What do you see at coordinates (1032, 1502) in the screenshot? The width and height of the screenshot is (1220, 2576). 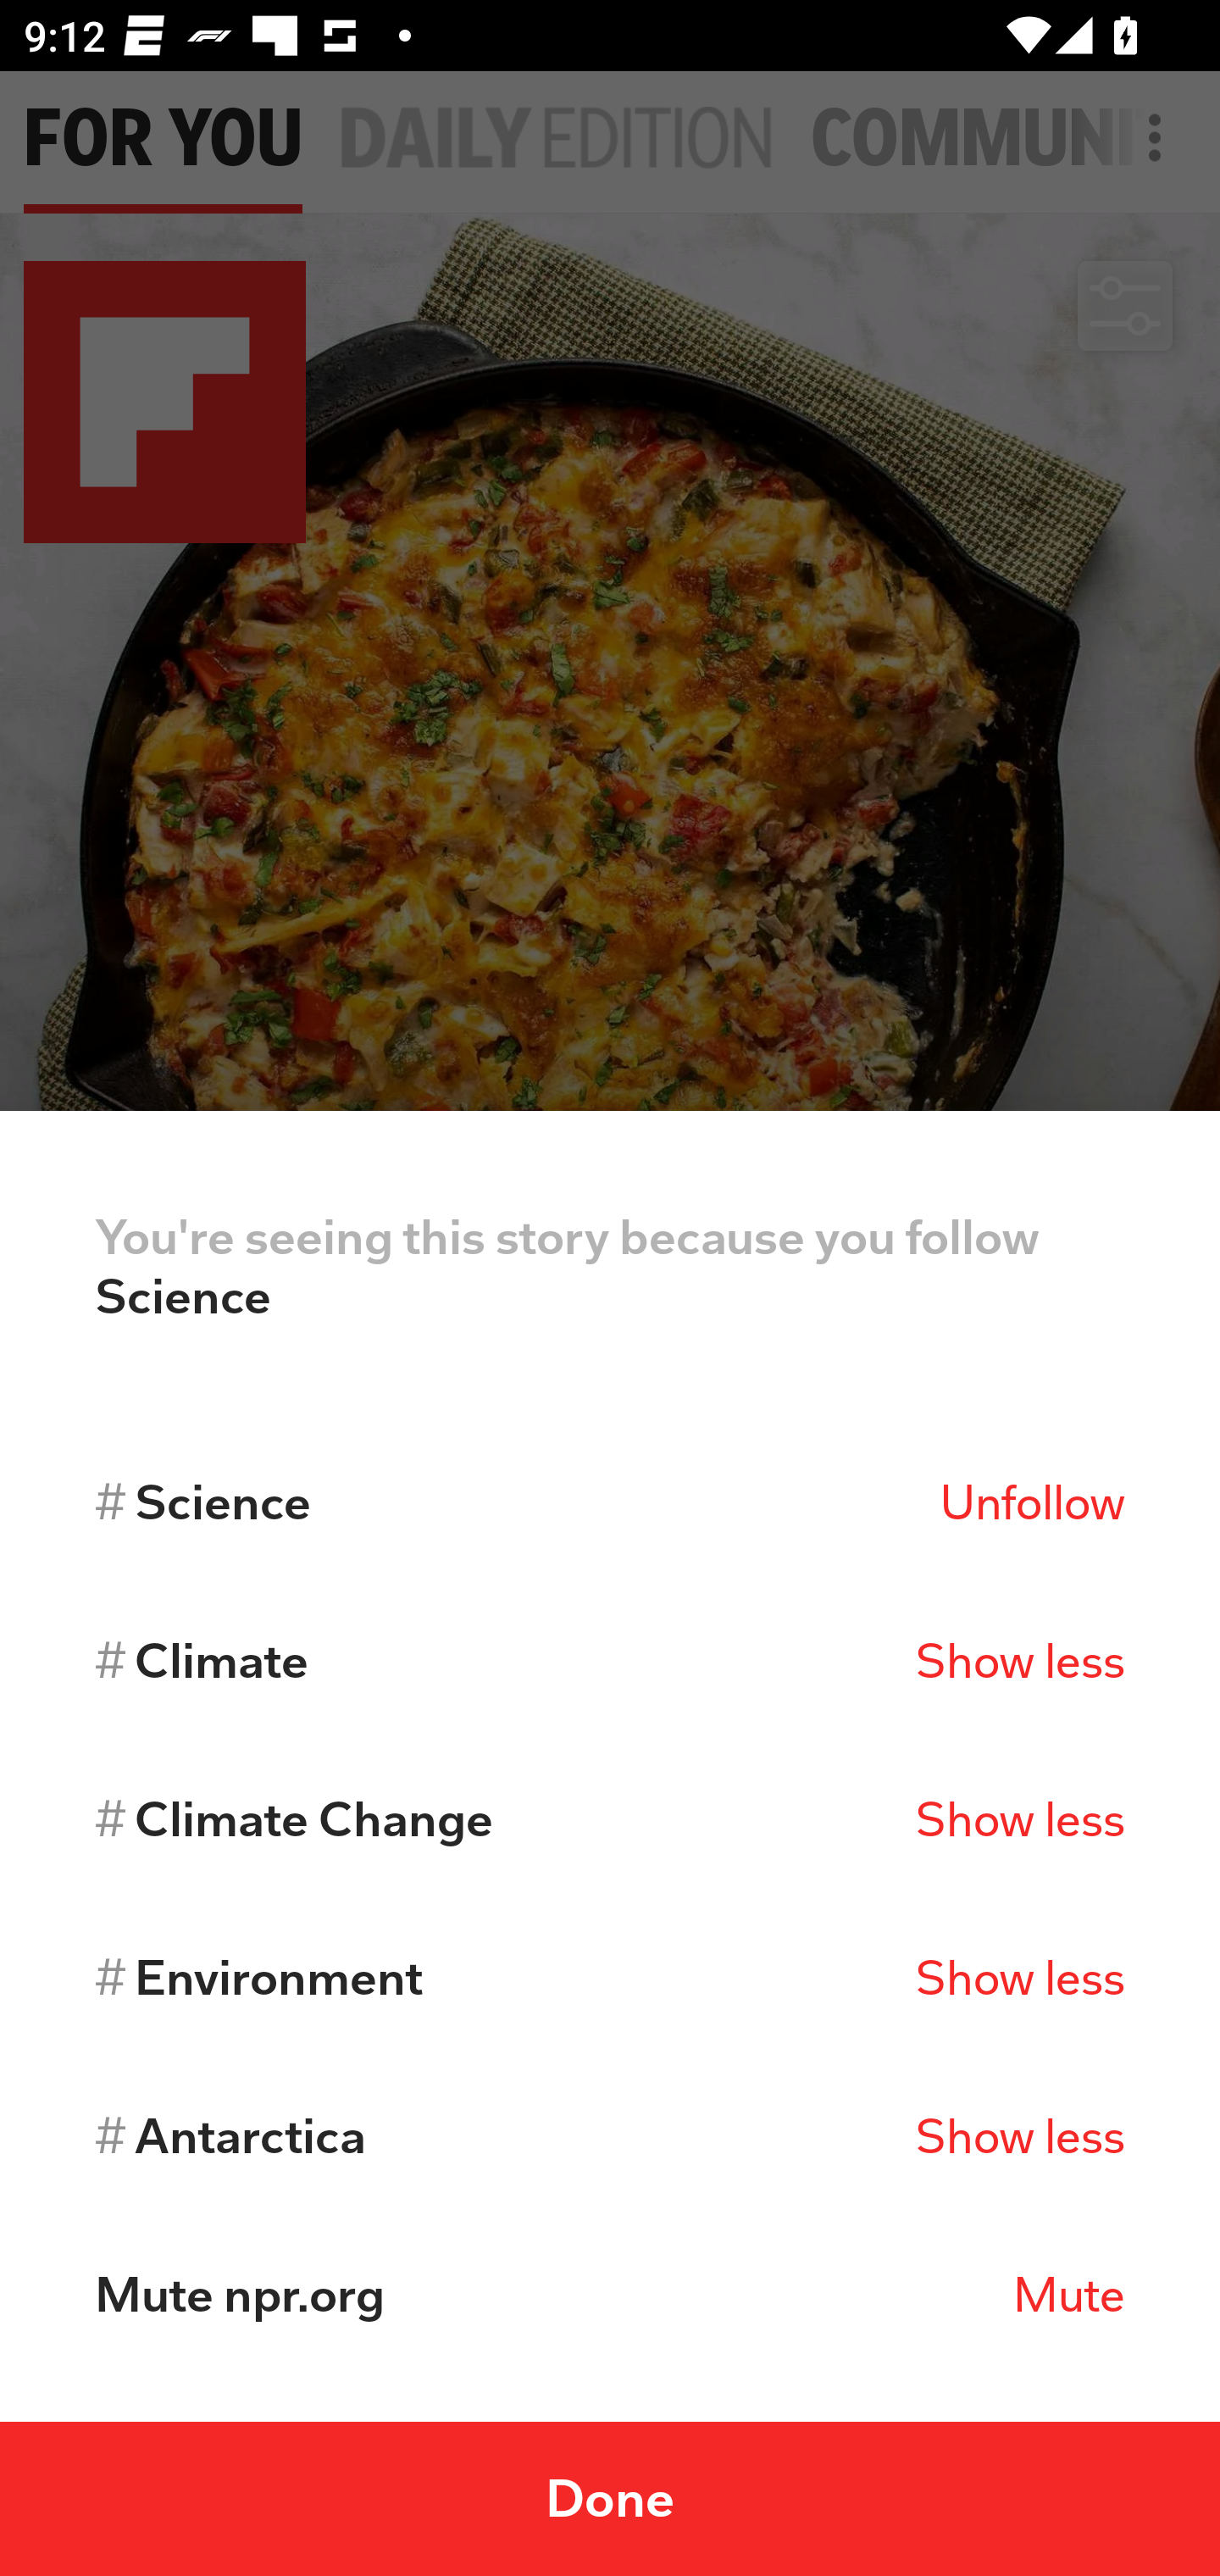 I see `Unfollow` at bounding box center [1032, 1502].